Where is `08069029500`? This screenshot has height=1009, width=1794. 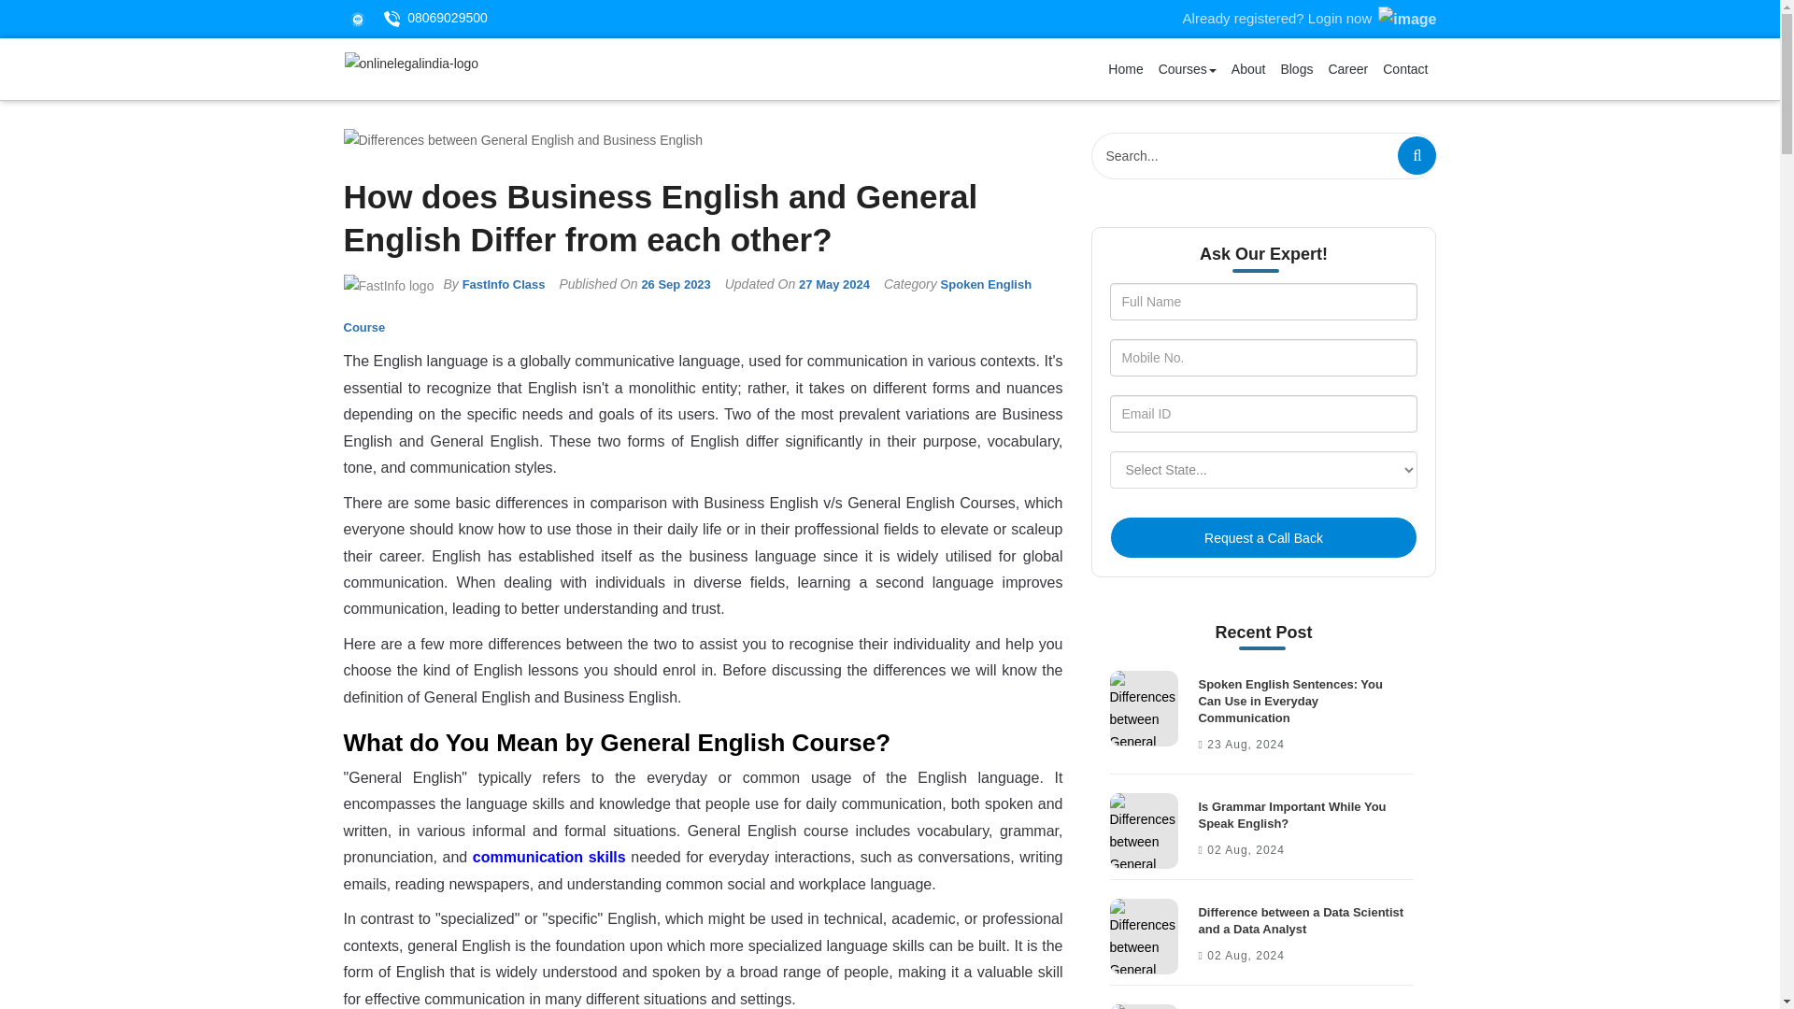
08069029500 is located at coordinates (432, 17).